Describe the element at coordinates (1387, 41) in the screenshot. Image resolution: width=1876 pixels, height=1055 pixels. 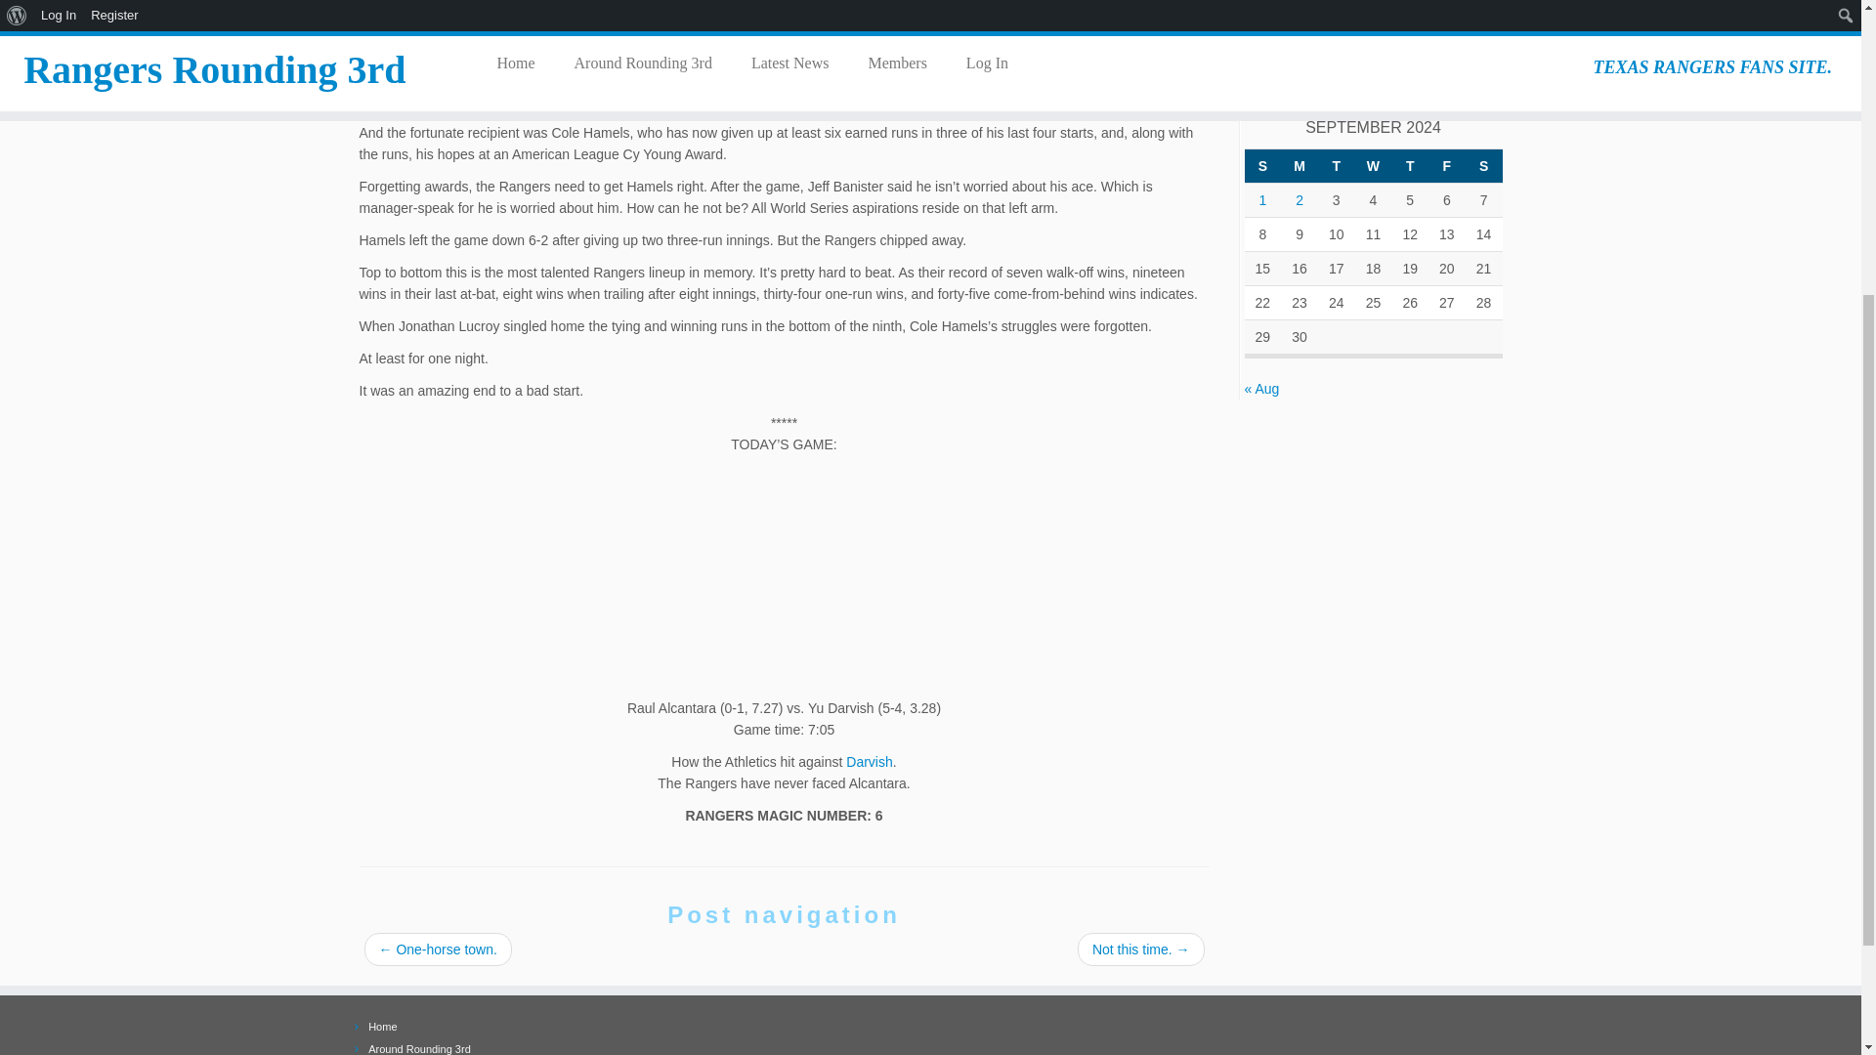
I see `Infield of the future.` at that location.